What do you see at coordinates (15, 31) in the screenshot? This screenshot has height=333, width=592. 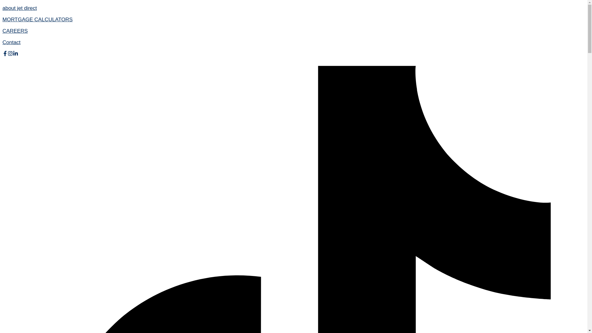 I see `CAREERS` at bounding box center [15, 31].